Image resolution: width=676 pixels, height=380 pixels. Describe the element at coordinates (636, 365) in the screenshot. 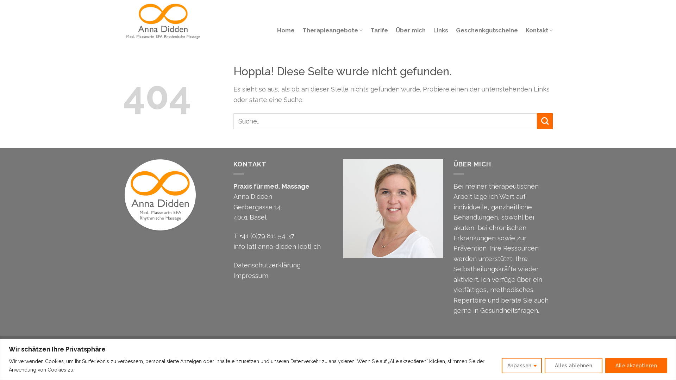

I see `Alle akzeptieren` at that location.